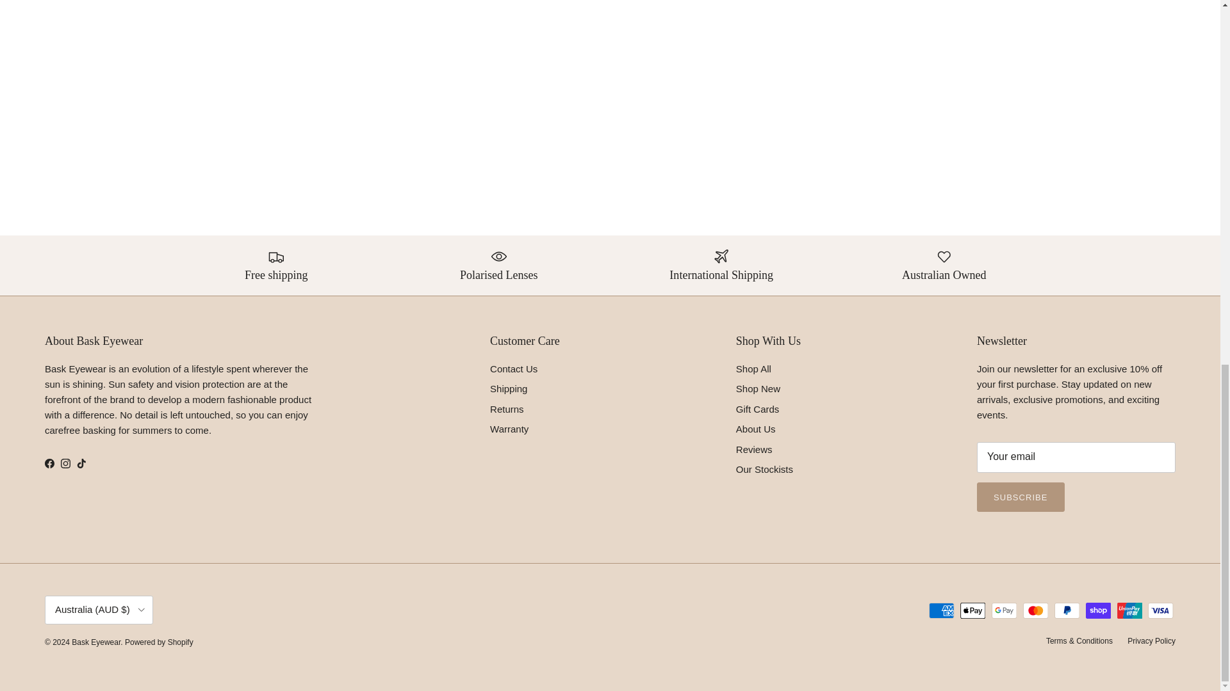  Describe the element at coordinates (65, 463) in the screenshot. I see `Bask Eyewear on Instagram` at that location.